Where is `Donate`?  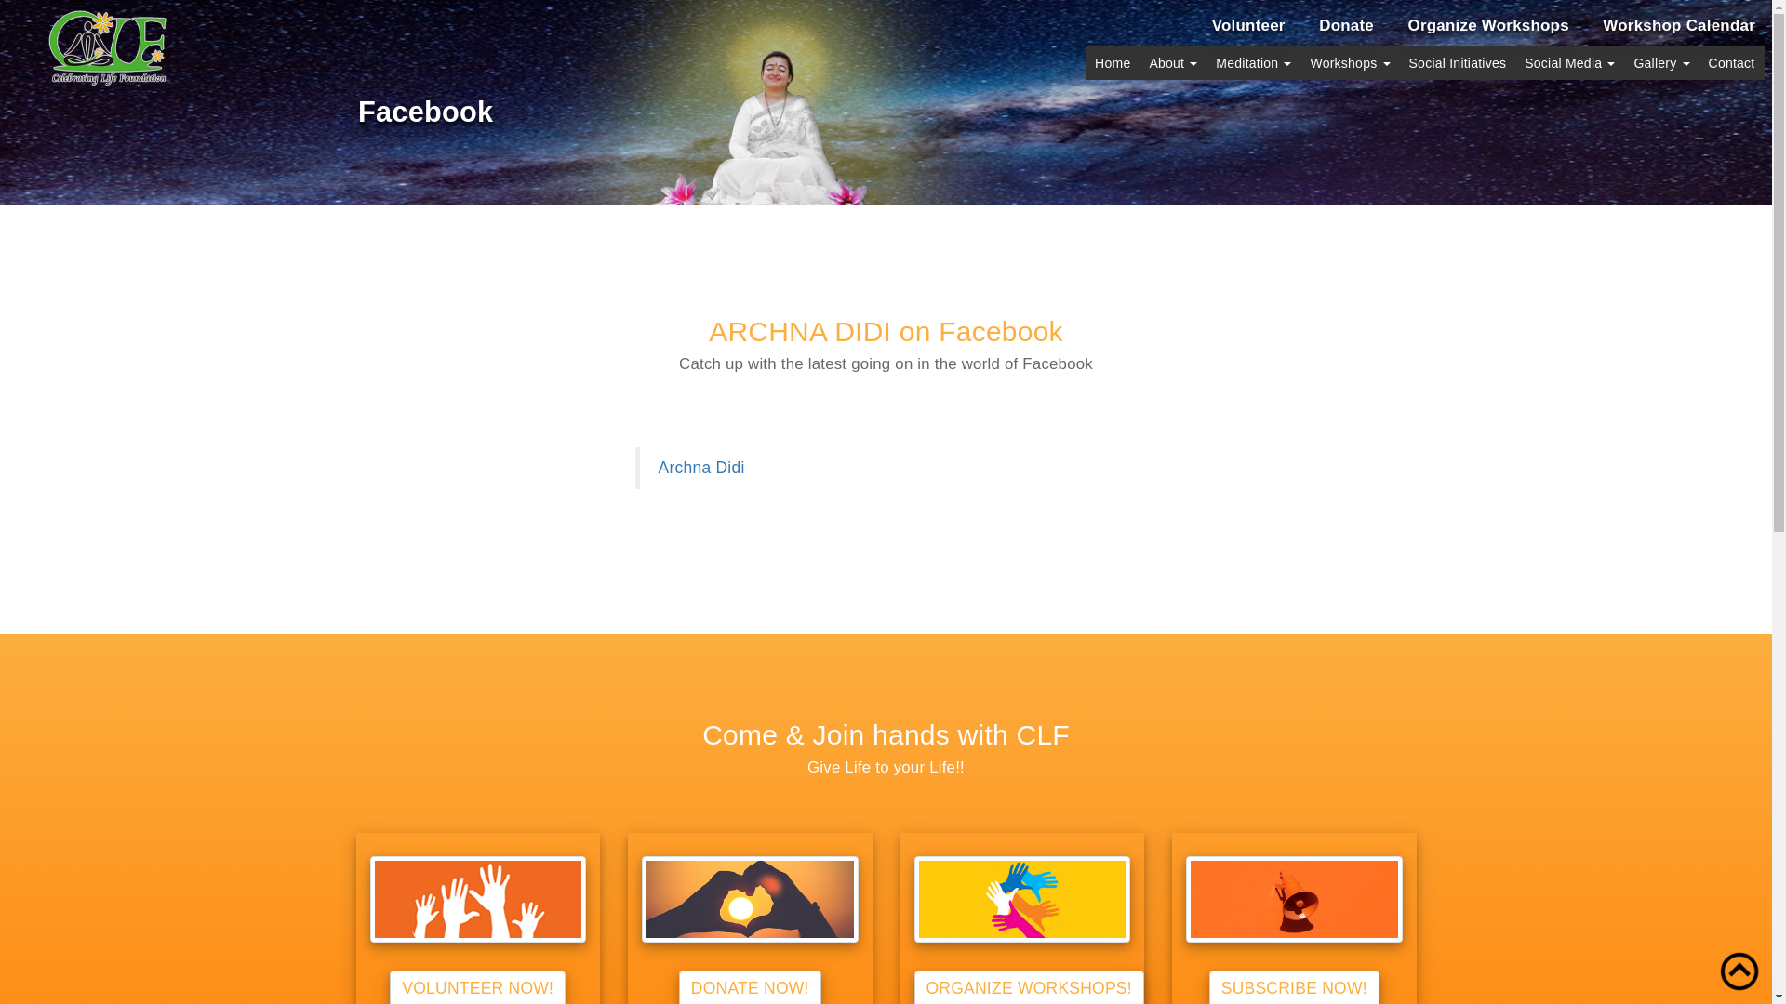
Donate is located at coordinates (1346, 25).